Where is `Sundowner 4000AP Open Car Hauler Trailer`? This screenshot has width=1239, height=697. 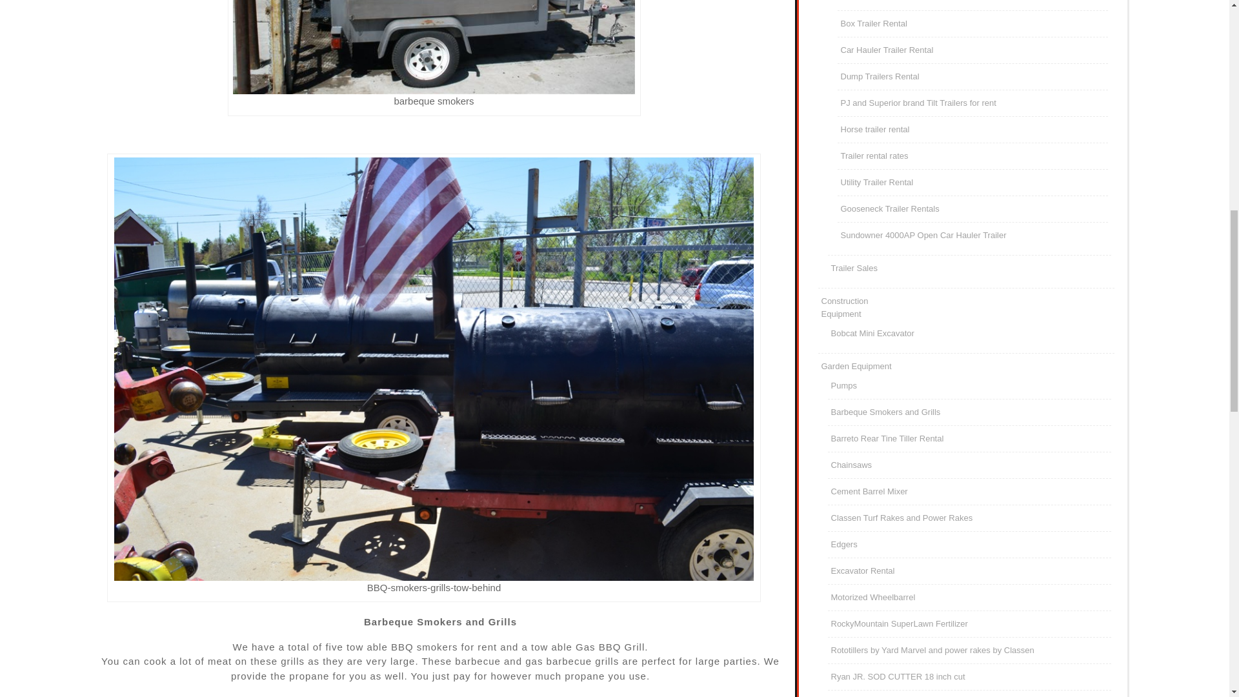
Sundowner 4000AP Open Car Hauler Trailer is located at coordinates (870, 490).